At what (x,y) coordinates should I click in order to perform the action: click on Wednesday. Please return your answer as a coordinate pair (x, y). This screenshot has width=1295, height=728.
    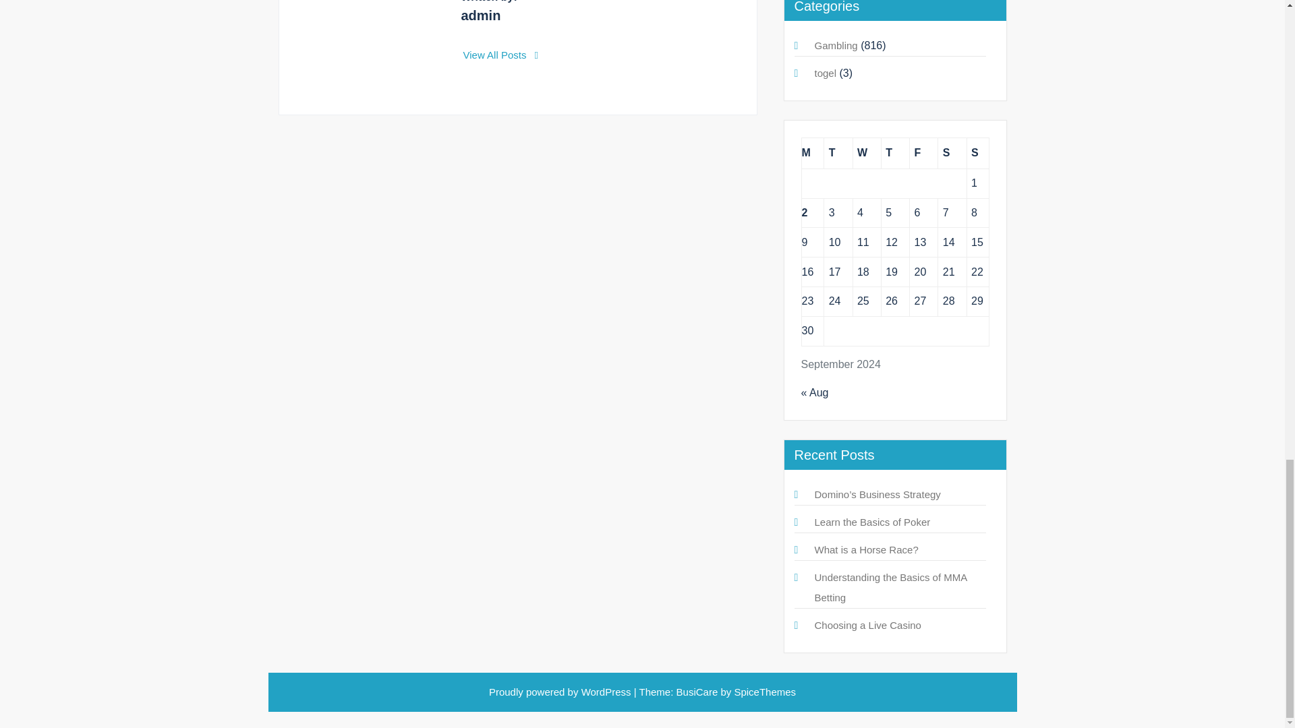
    Looking at the image, I should click on (866, 153).